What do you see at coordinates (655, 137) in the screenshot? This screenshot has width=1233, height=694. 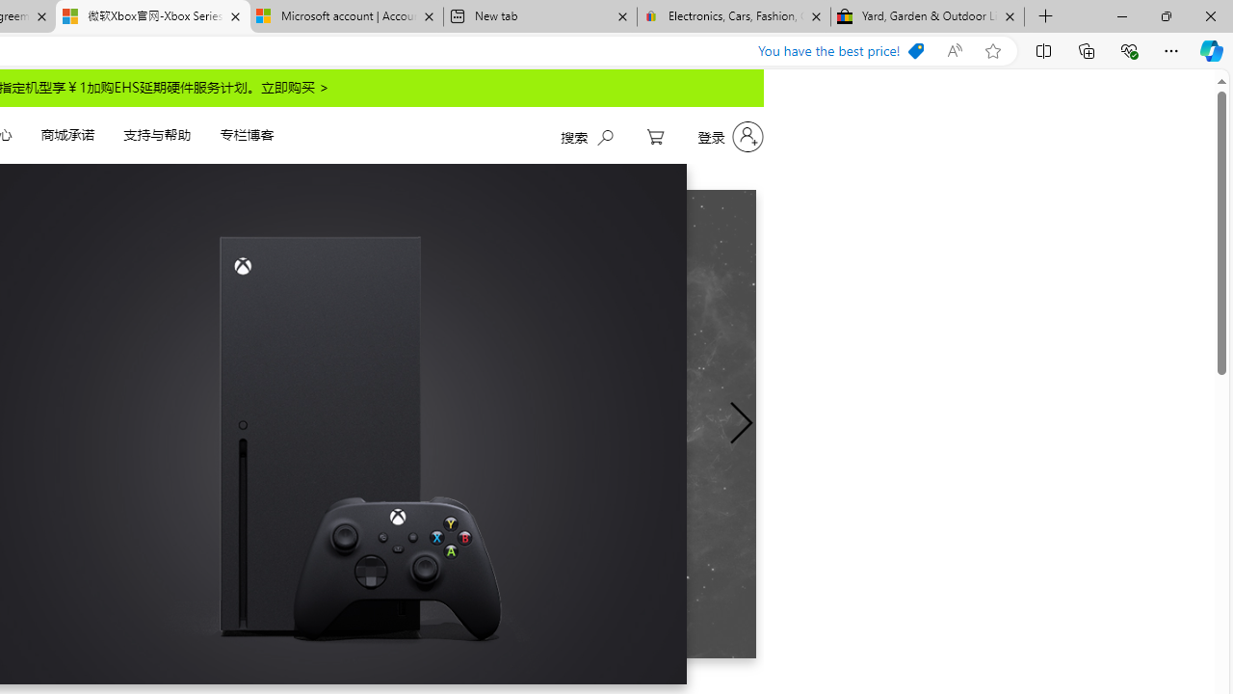 I see `My Cart` at bounding box center [655, 137].